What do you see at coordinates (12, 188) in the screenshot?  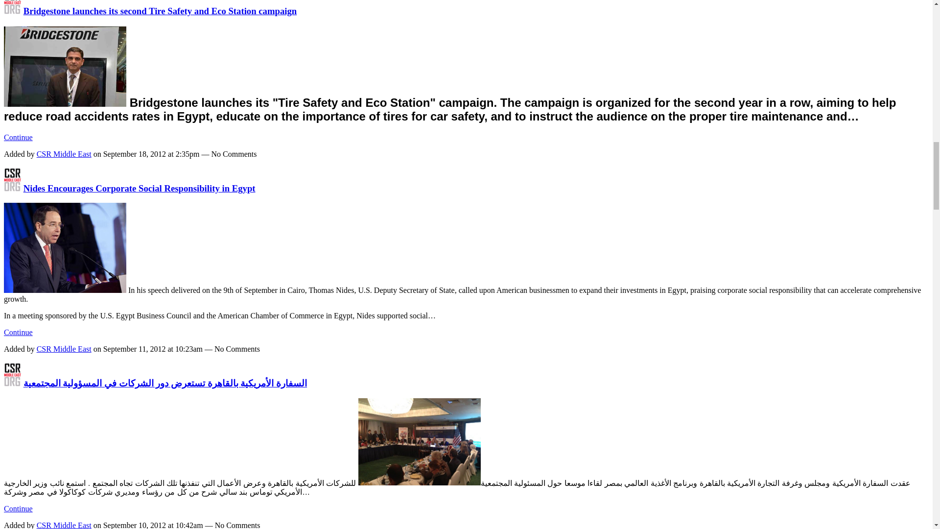 I see `CSR Middle East` at bounding box center [12, 188].